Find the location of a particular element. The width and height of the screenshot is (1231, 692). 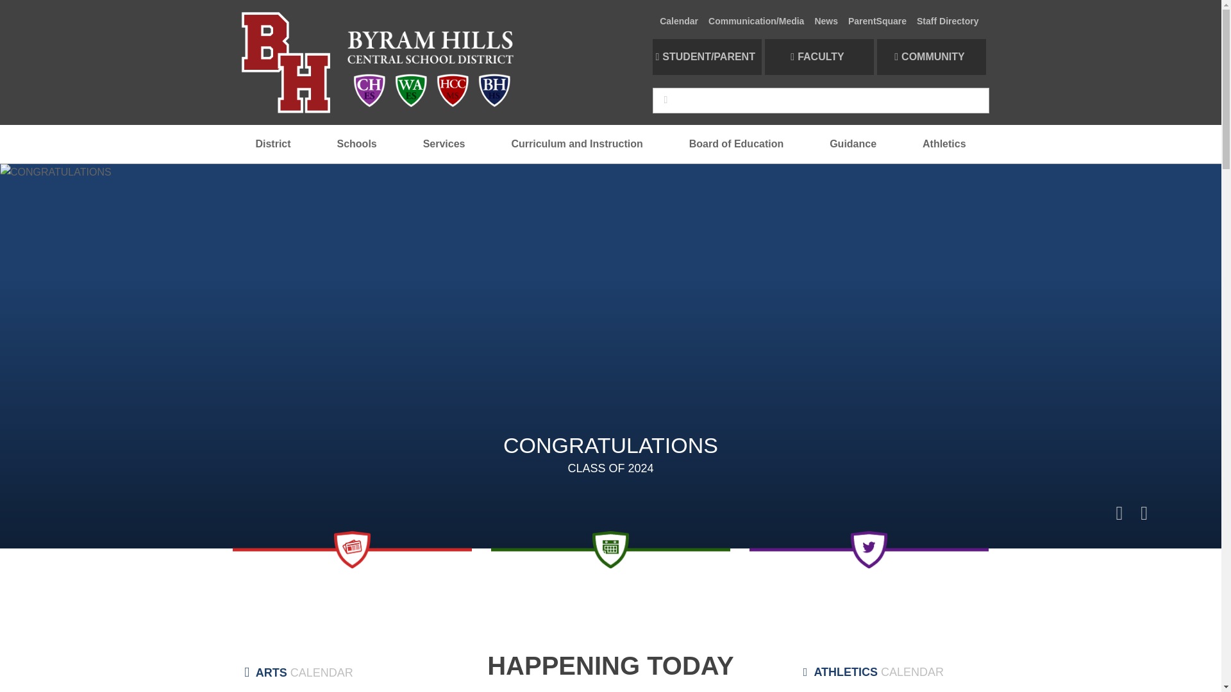

News is located at coordinates (351, 550).